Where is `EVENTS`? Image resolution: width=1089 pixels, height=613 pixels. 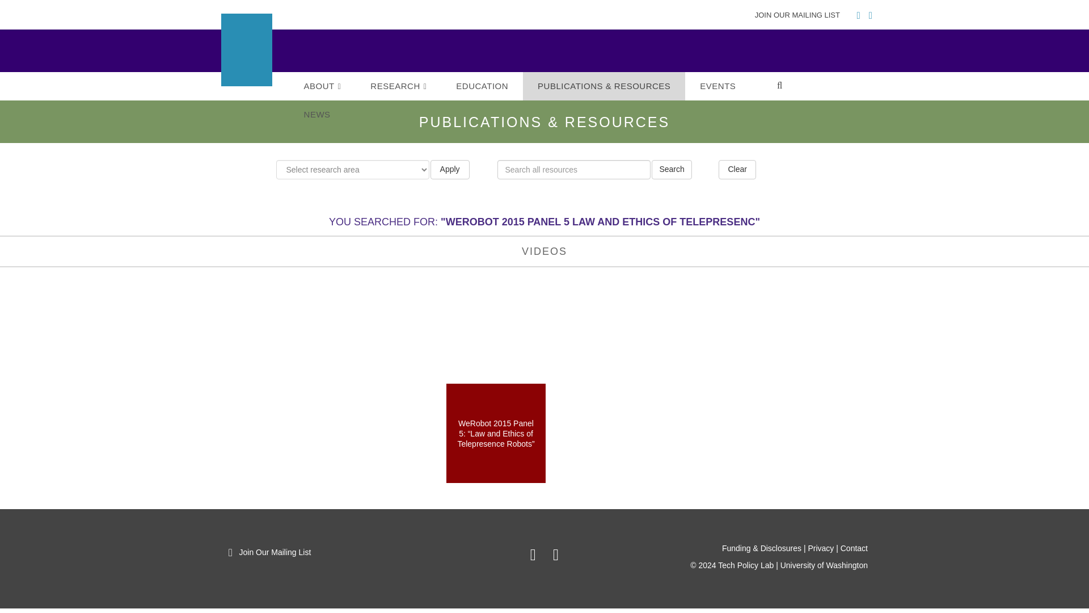 EVENTS is located at coordinates (717, 86).